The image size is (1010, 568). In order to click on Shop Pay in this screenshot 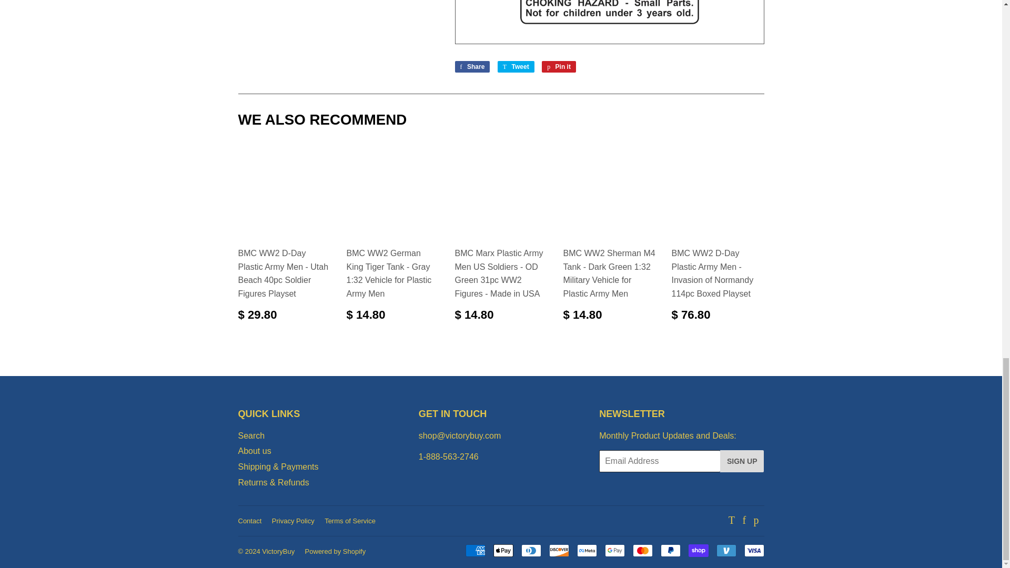, I will do `click(698, 550)`.